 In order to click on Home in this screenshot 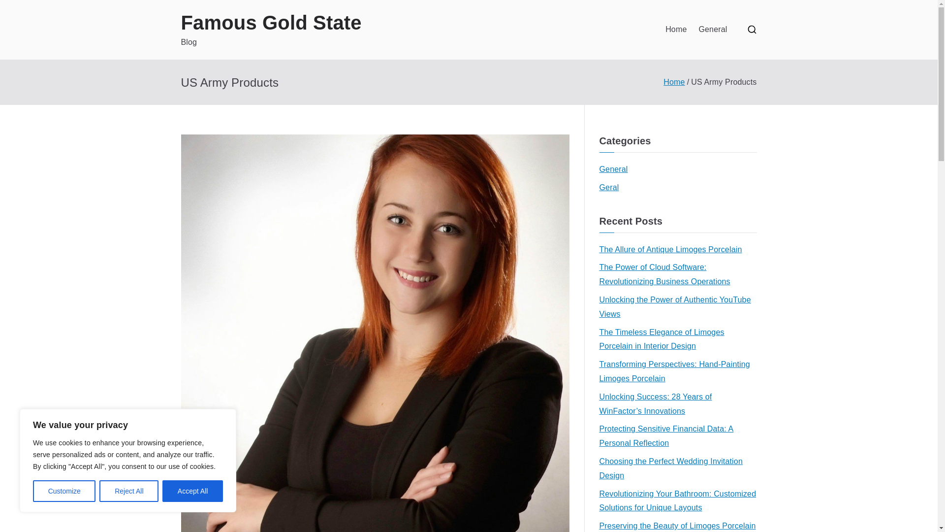, I will do `click(673, 82)`.